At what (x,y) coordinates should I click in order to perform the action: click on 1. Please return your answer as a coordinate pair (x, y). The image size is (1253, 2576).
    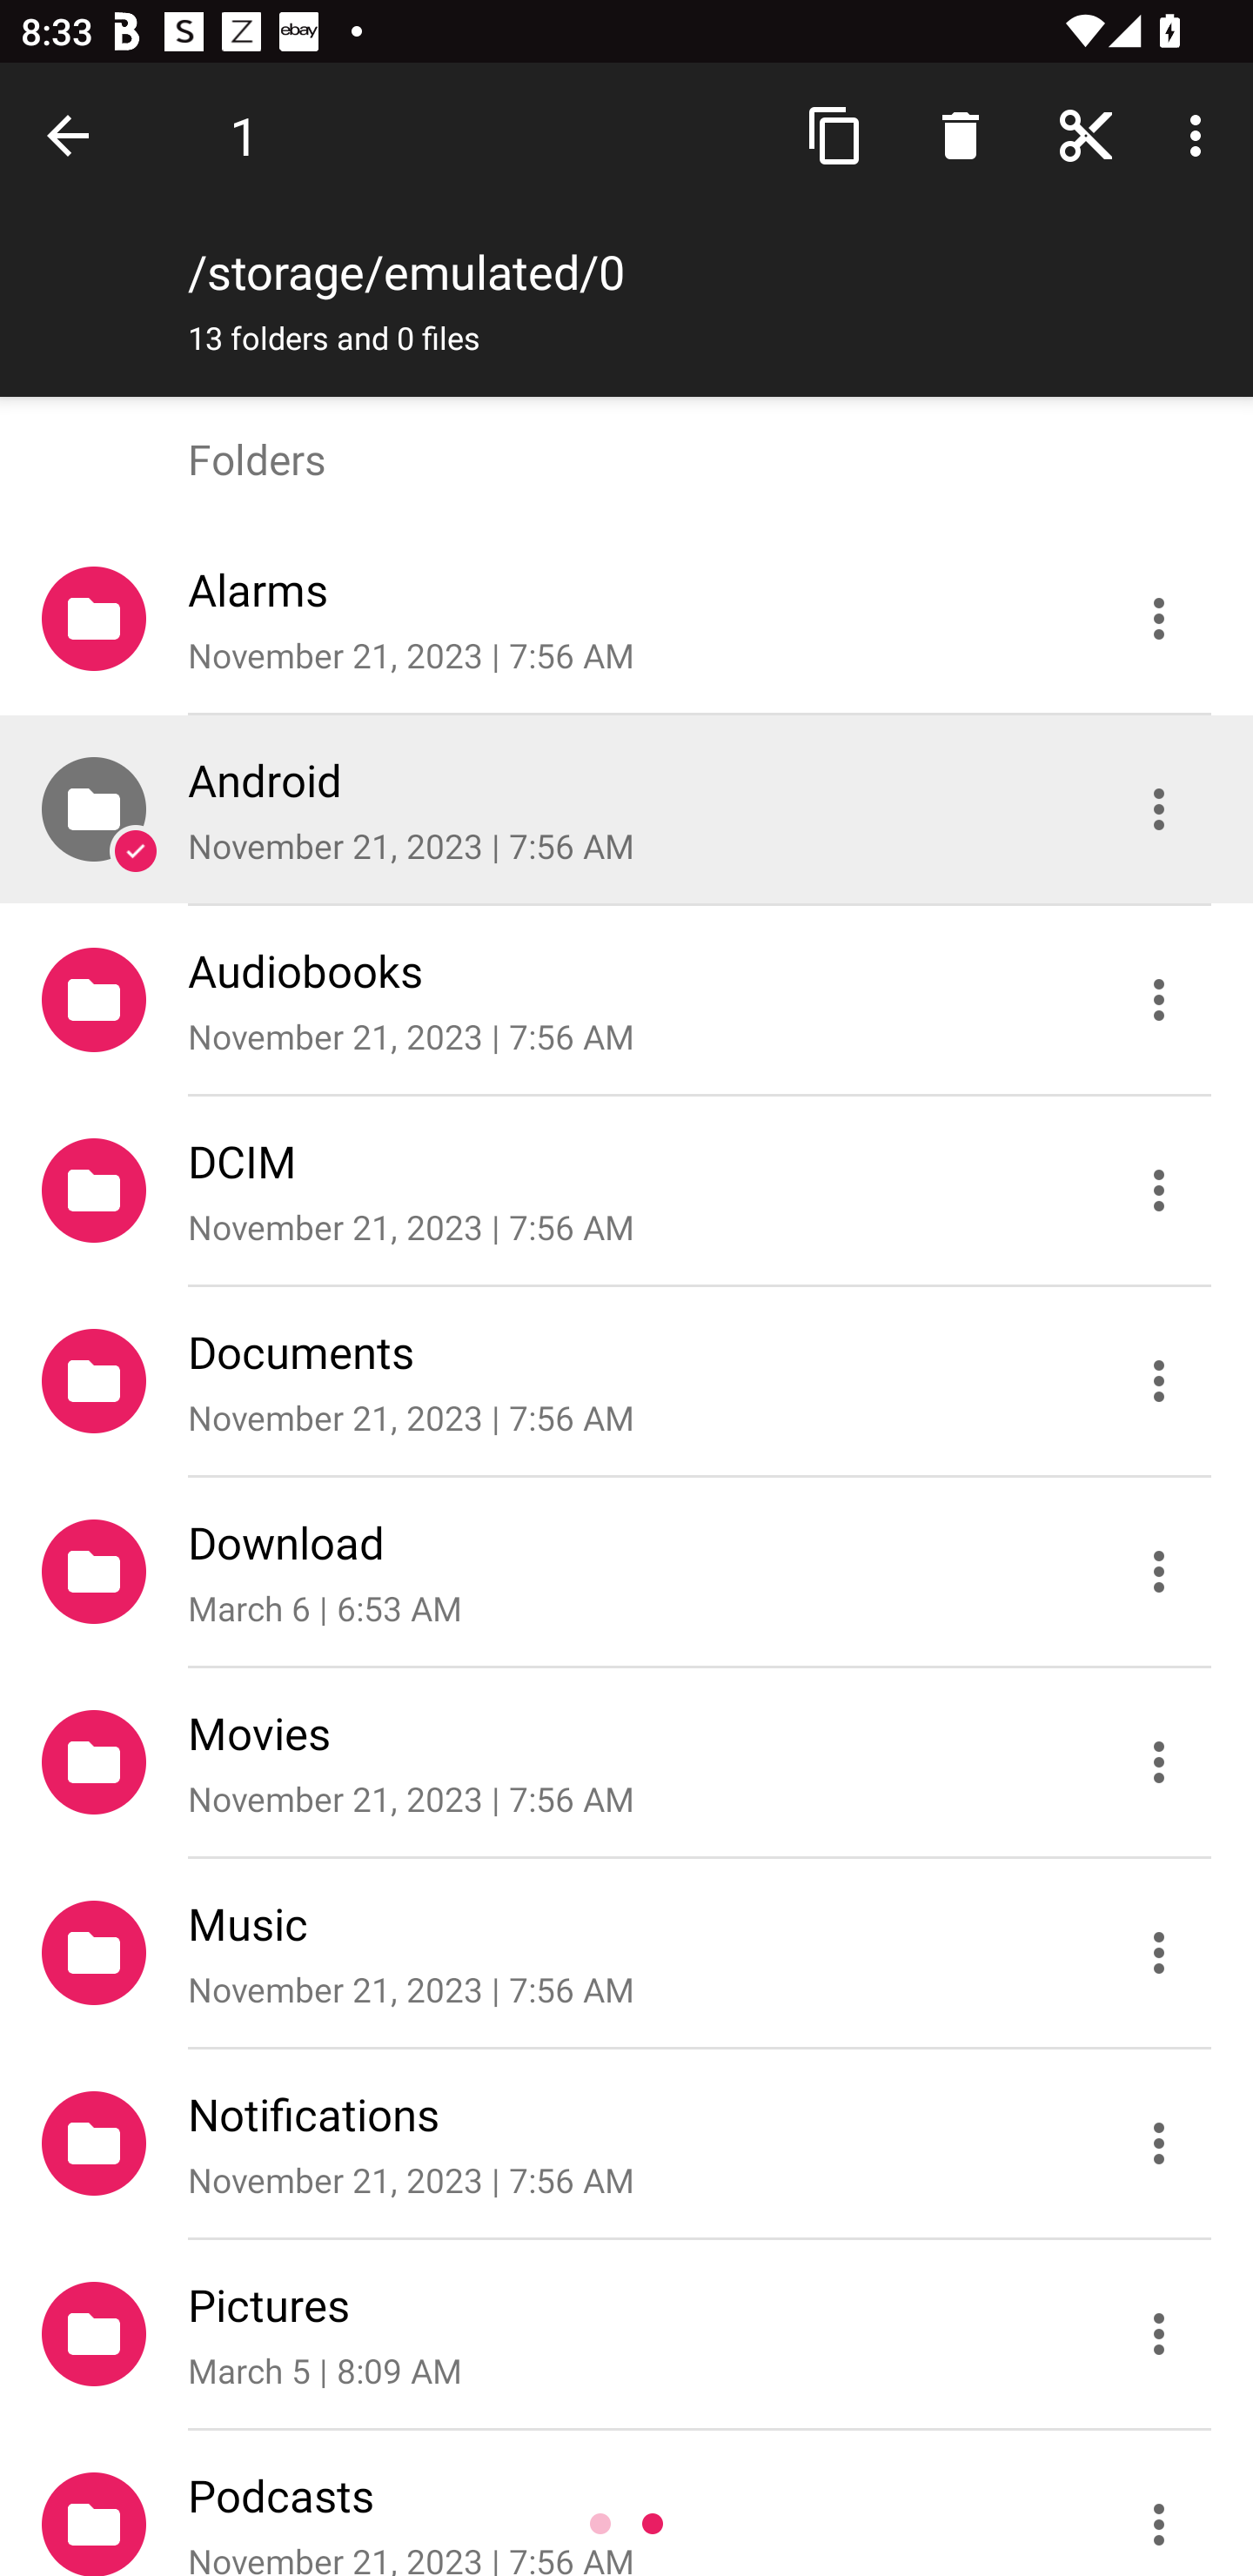
    Looking at the image, I should click on (244, 135).